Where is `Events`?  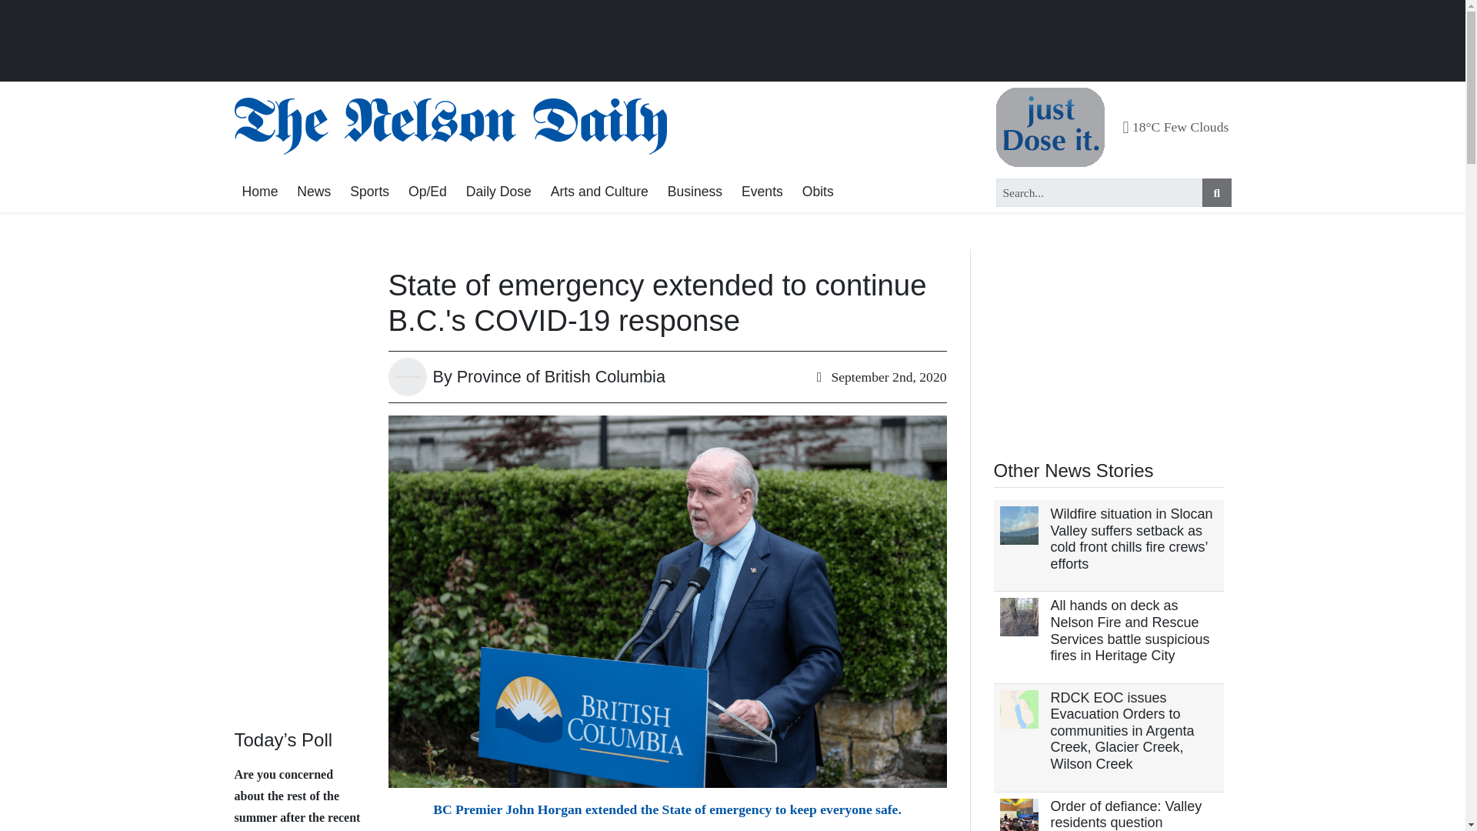
Events is located at coordinates (762, 192).